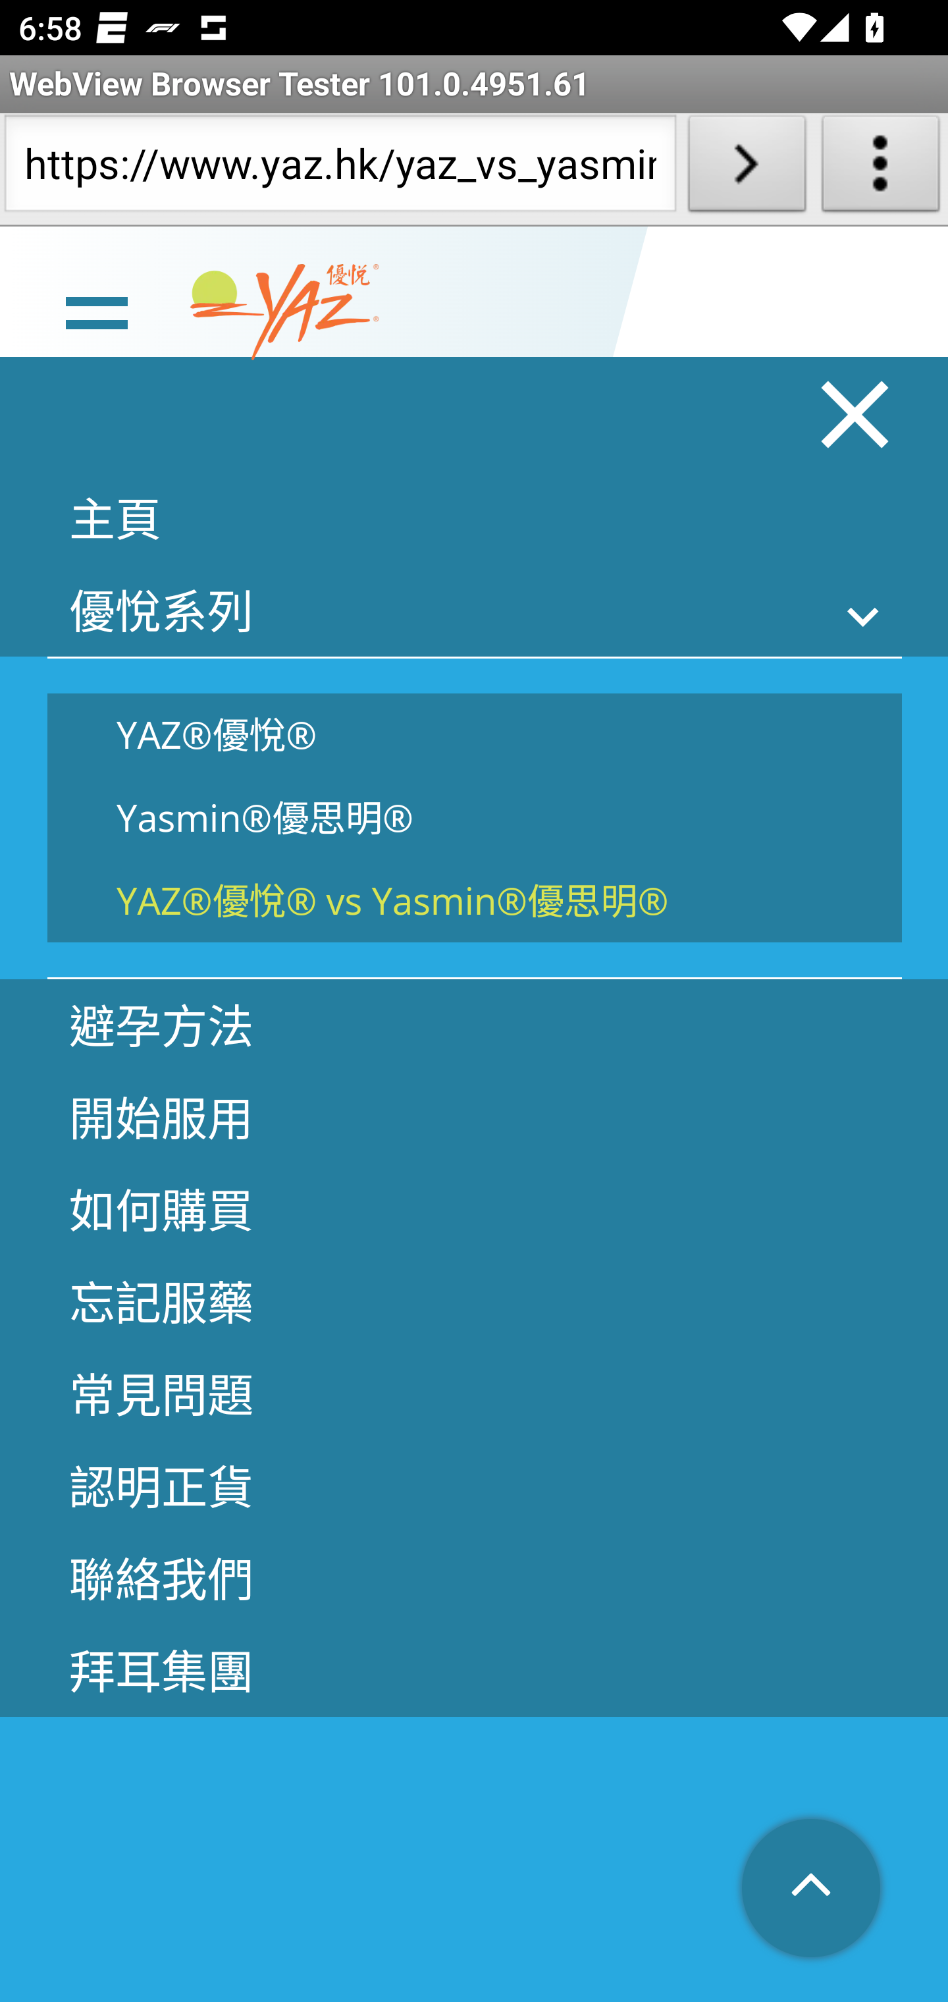 The width and height of the screenshot is (948, 2002). What do you see at coordinates (475, 900) in the screenshot?
I see `YAZ®優悅® vs Yasmin®優思明®` at bounding box center [475, 900].